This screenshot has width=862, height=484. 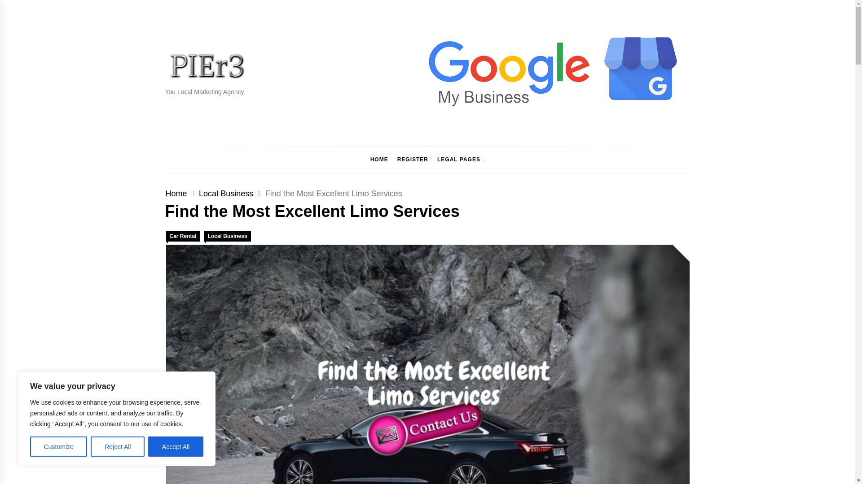 I want to click on Reject All, so click(x=118, y=446).